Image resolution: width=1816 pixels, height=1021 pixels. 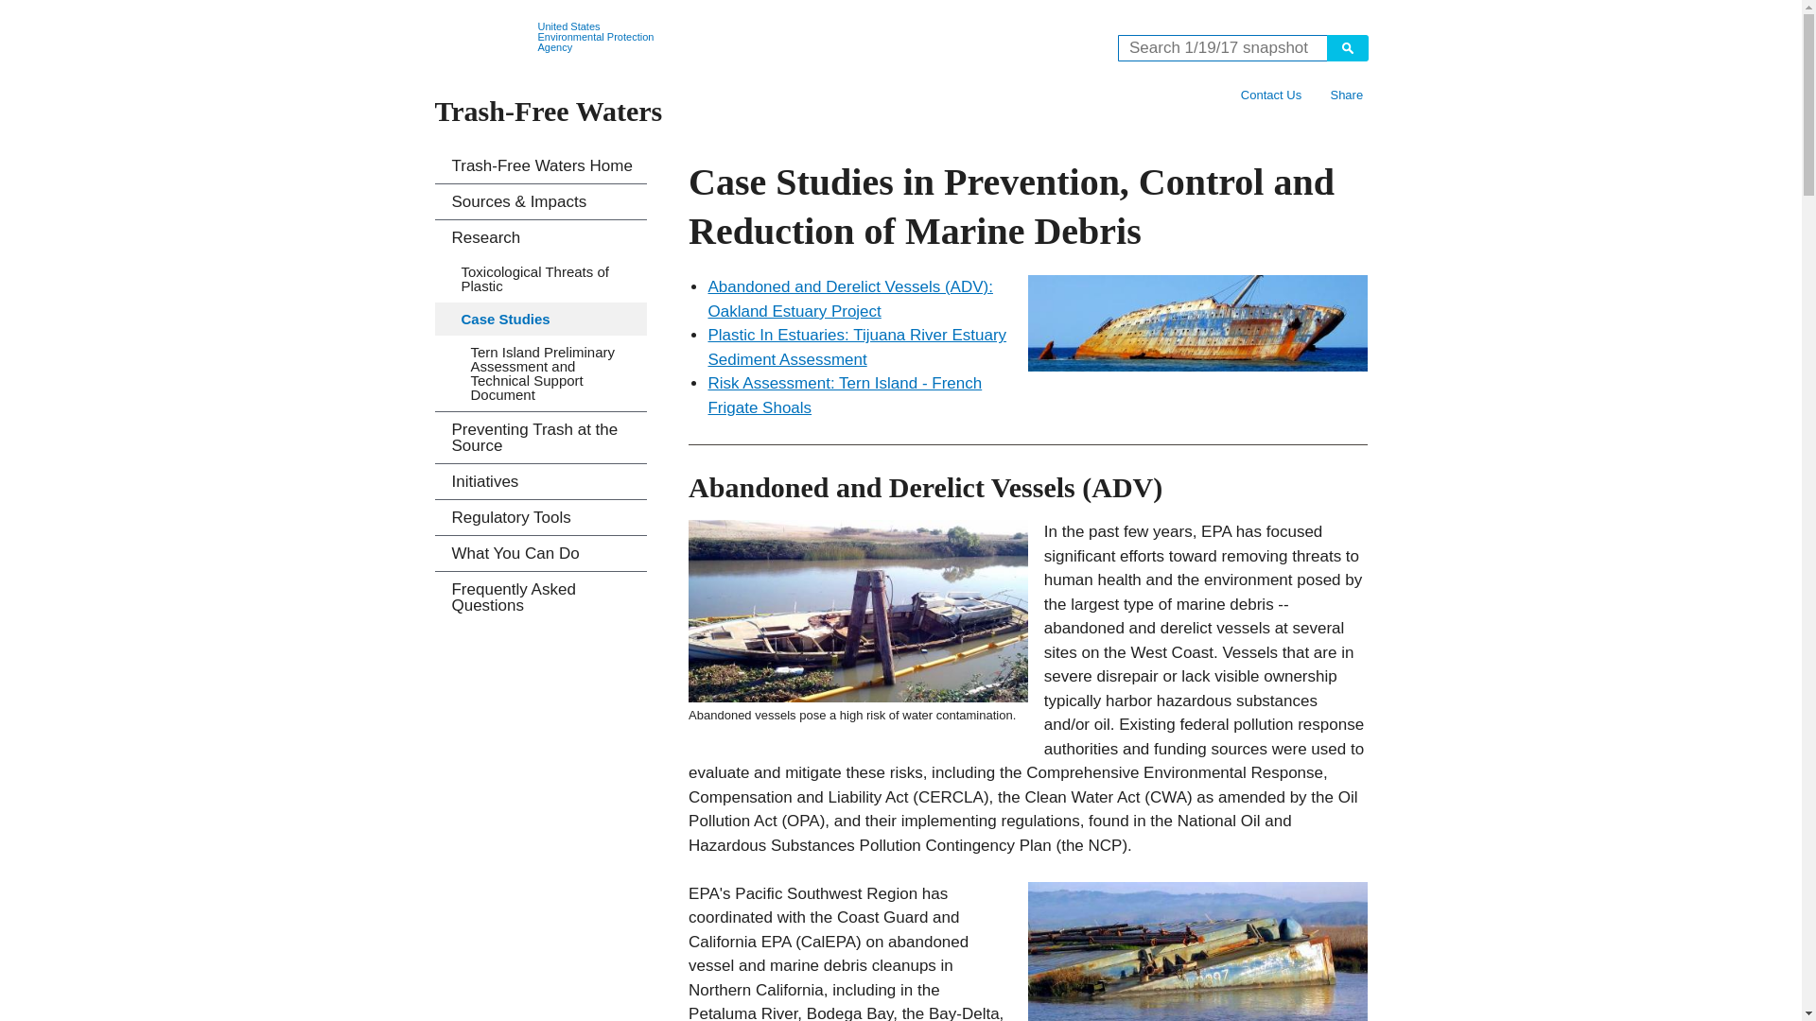 What do you see at coordinates (1271, 95) in the screenshot?
I see `Contact Us` at bounding box center [1271, 95].